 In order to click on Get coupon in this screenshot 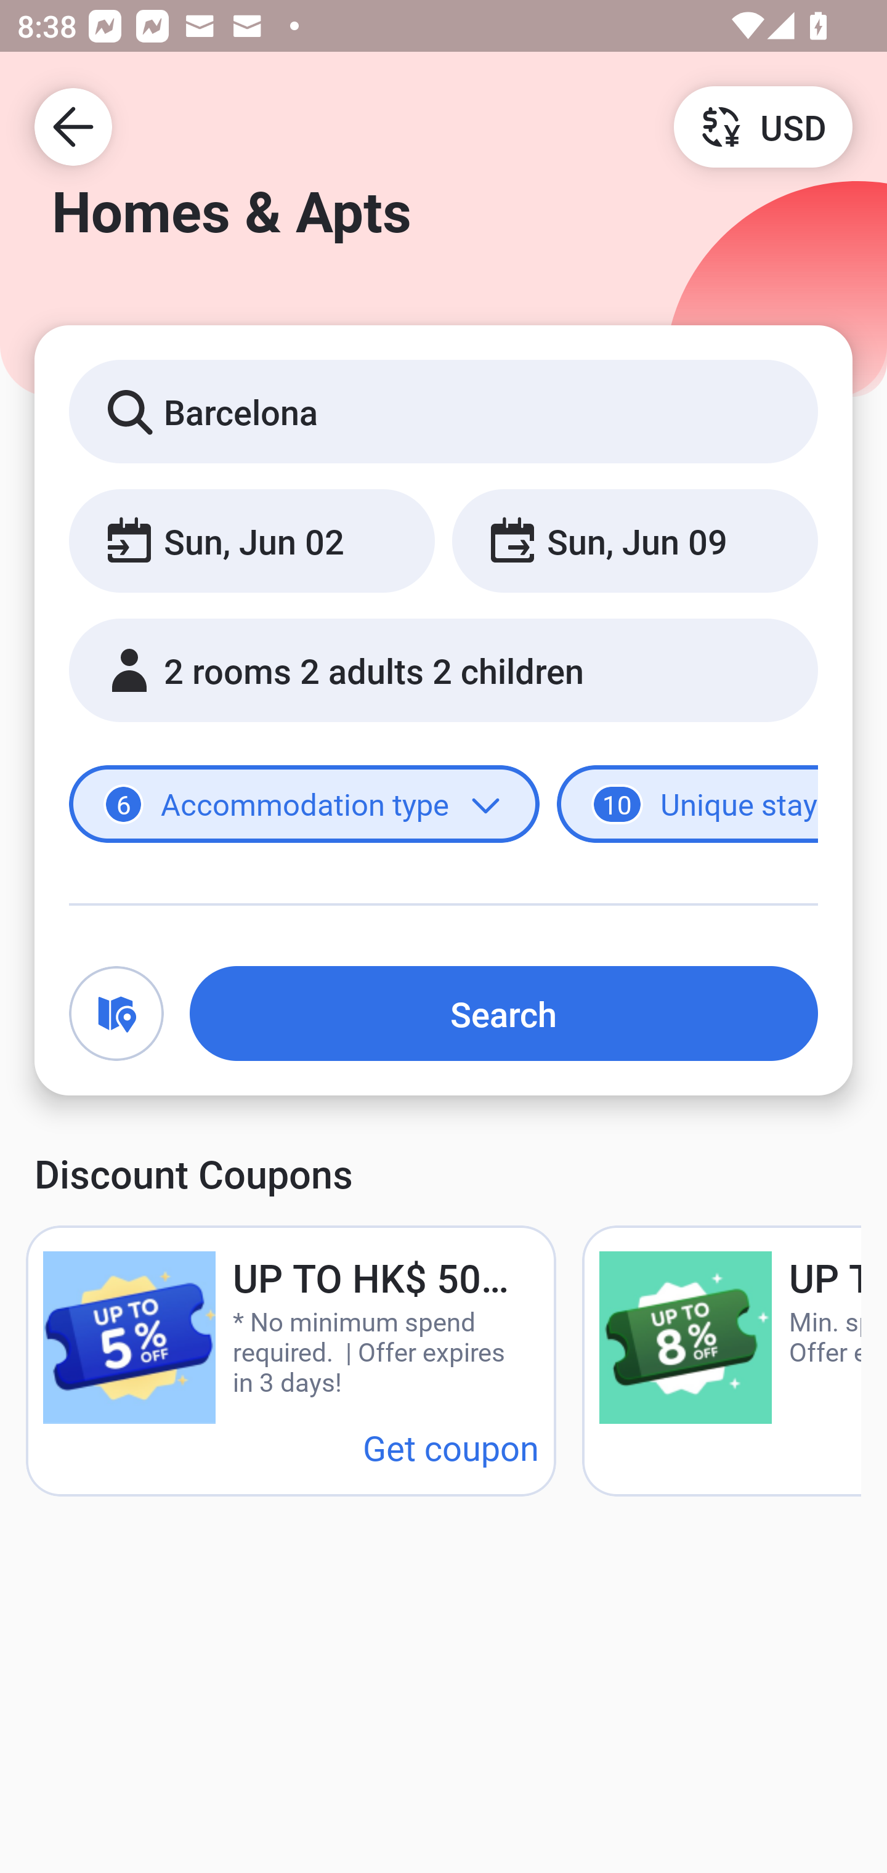, I will do `click(451, 1447)`.